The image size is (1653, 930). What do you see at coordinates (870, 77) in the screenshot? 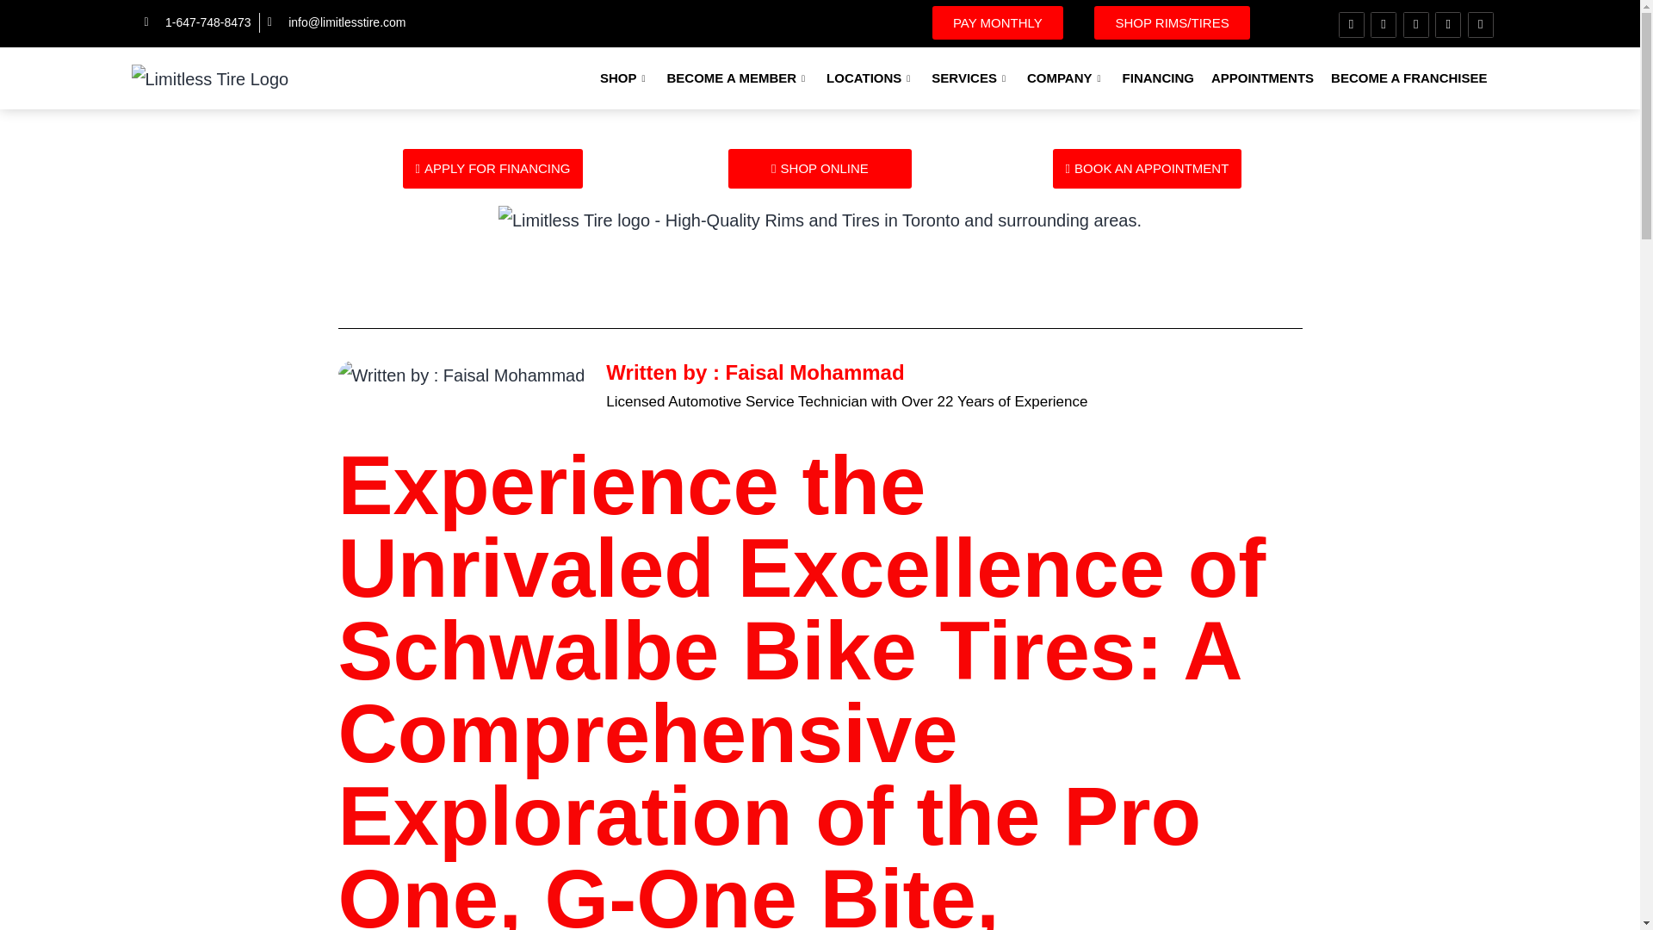
I see `LOCATIONS` at bounding box center [870, 77].